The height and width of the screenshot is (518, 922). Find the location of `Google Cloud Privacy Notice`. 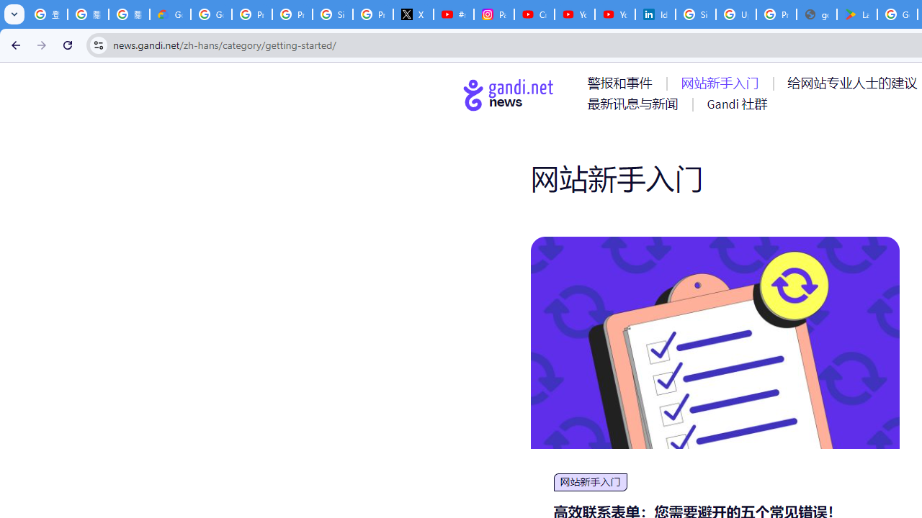

Google Cloud Privacy Notice is located at coordinates (170, 14).